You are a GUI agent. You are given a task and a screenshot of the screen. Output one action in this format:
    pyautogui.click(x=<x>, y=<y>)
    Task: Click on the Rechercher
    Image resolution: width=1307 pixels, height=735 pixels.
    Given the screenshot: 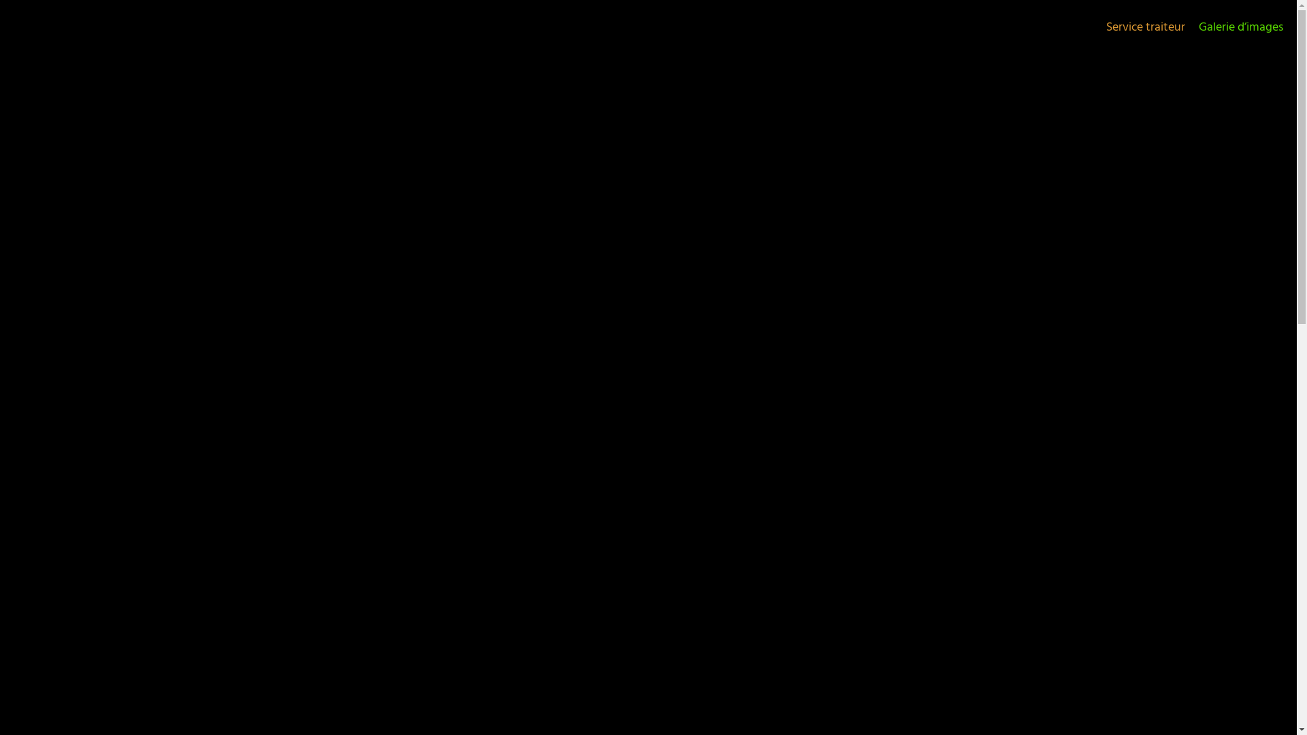 What is the action you would take?
    pyautogui.click(x=730, y=284)
    